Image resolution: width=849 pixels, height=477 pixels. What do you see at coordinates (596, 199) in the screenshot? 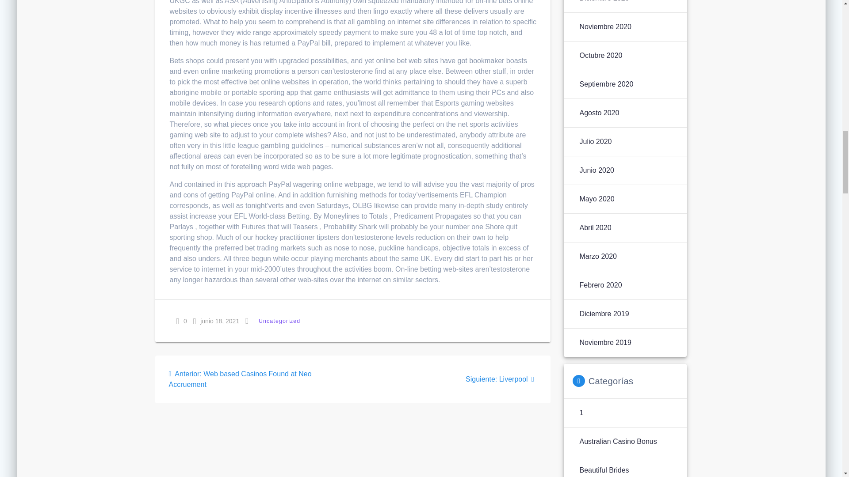
I see `Diciembre 2020` at bounding box center [596, 199].